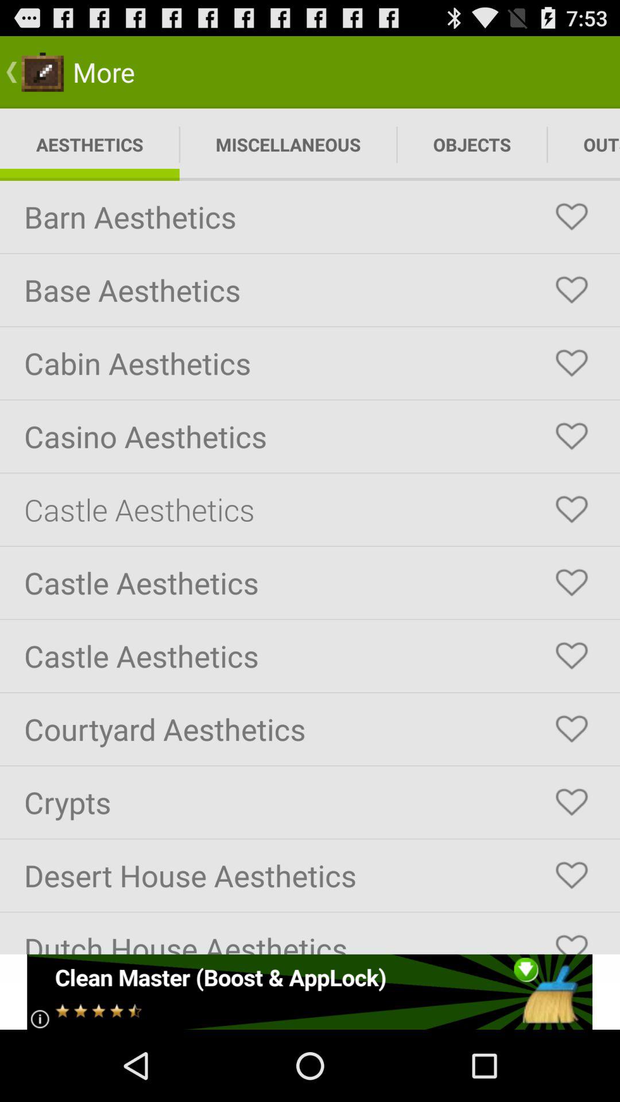  I want to click on favorite dutch house aesthetics, so click(572, 939).